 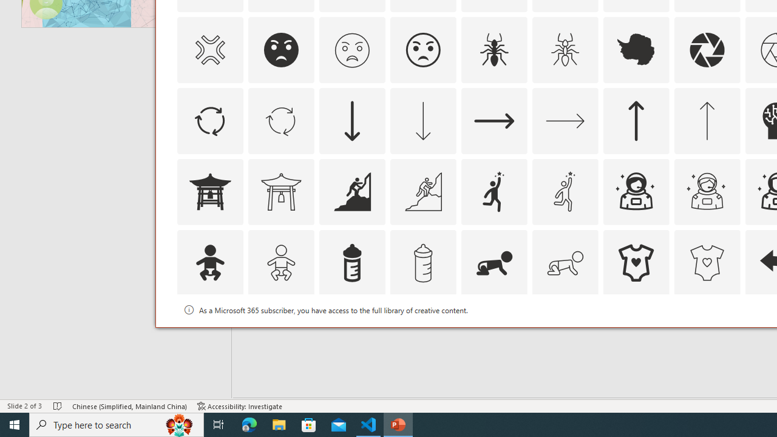 I want to click on AutomationID: Icons_BabyBottle, so click(x=352, y=262).